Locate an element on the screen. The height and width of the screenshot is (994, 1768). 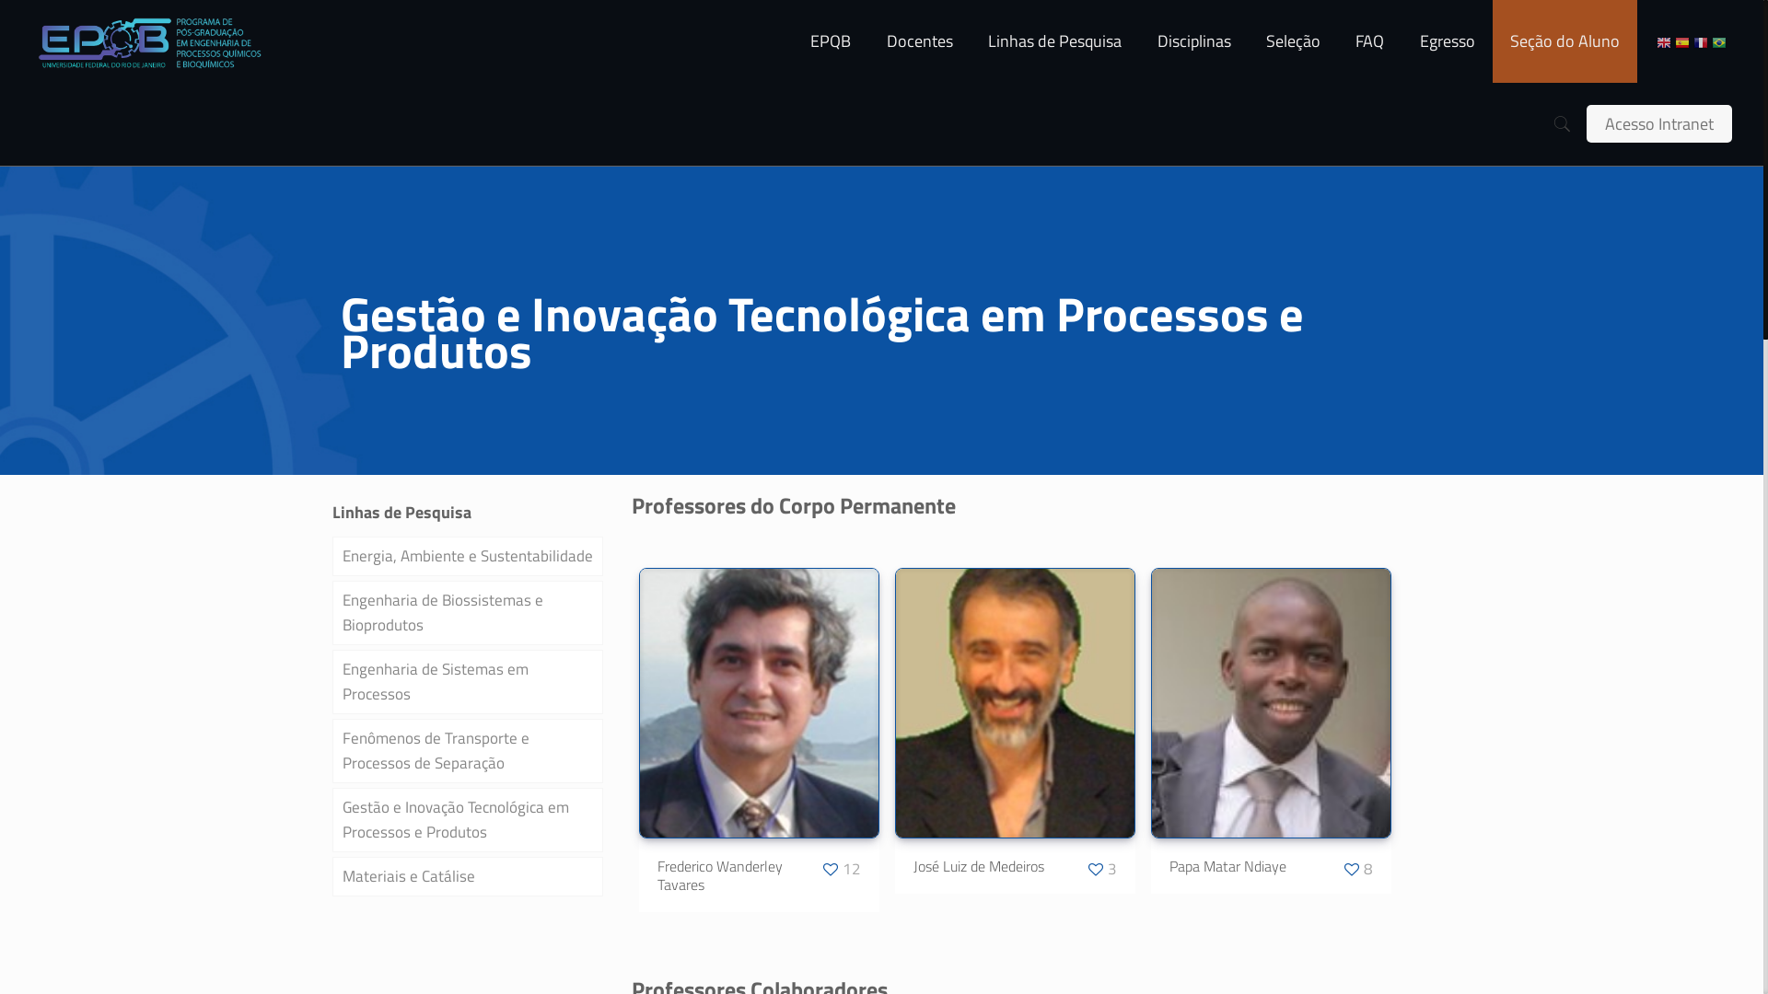
Engenharia de Biossistemas e Bioprodutos is located at coordinates (467, 613).